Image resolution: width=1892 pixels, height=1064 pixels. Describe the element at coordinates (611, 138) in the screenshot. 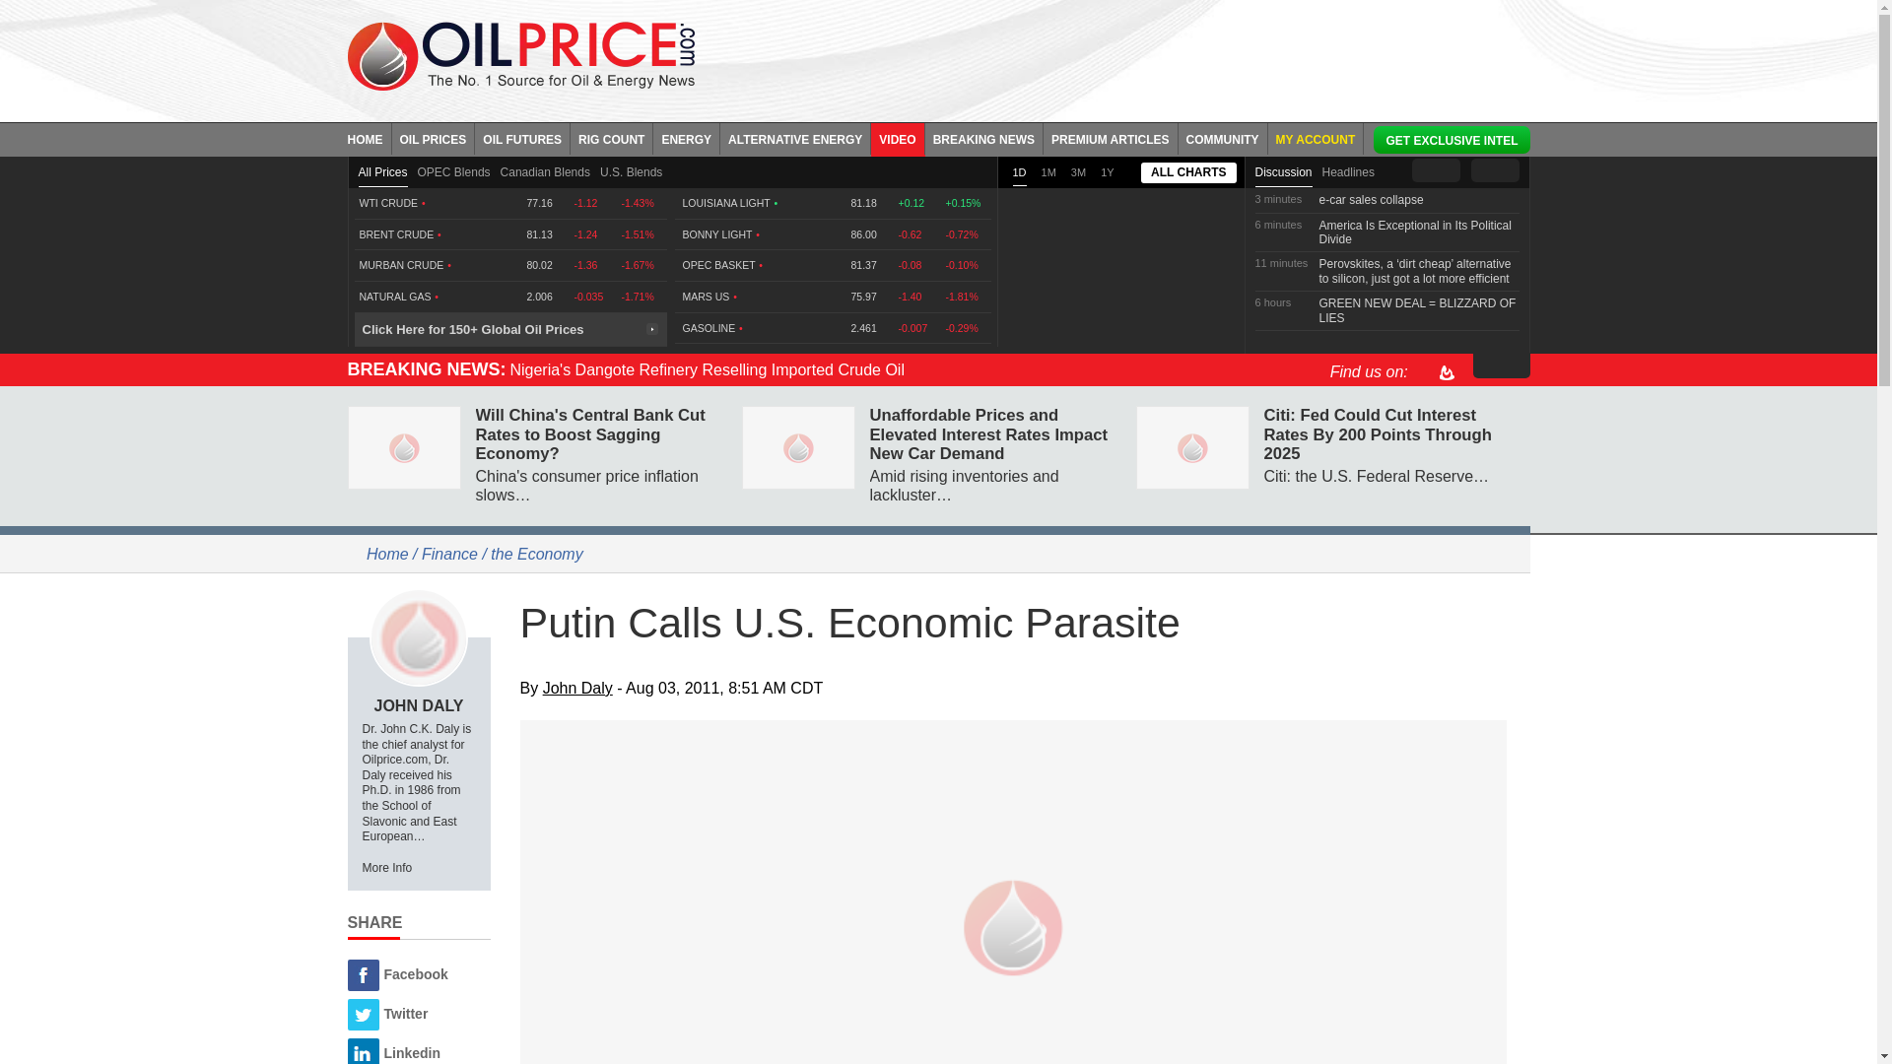

I see `RIG COUNT` at that location.